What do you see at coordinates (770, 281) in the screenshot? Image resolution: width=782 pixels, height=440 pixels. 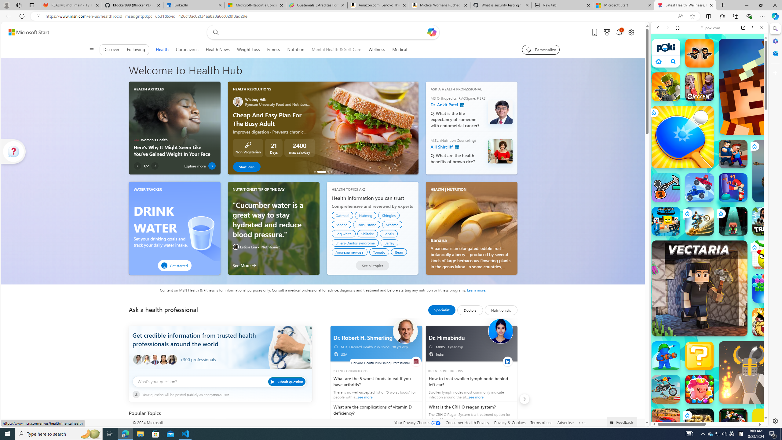 I see `Crazy Cars` at bounding box center [770, 281].